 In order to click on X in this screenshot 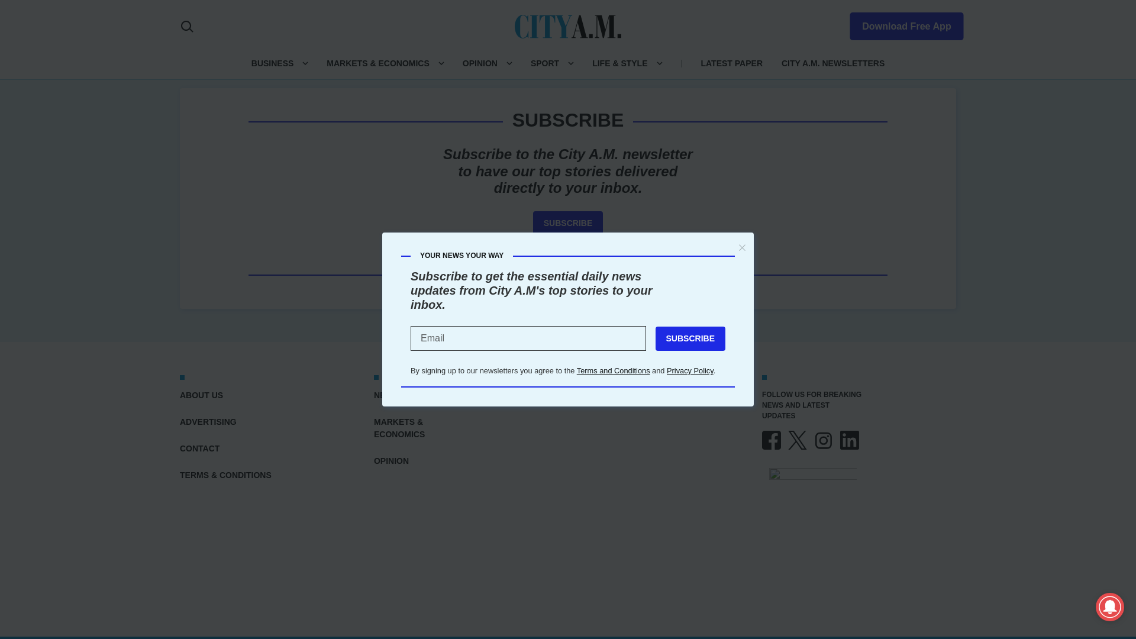, I will do `click(798, 440)`.